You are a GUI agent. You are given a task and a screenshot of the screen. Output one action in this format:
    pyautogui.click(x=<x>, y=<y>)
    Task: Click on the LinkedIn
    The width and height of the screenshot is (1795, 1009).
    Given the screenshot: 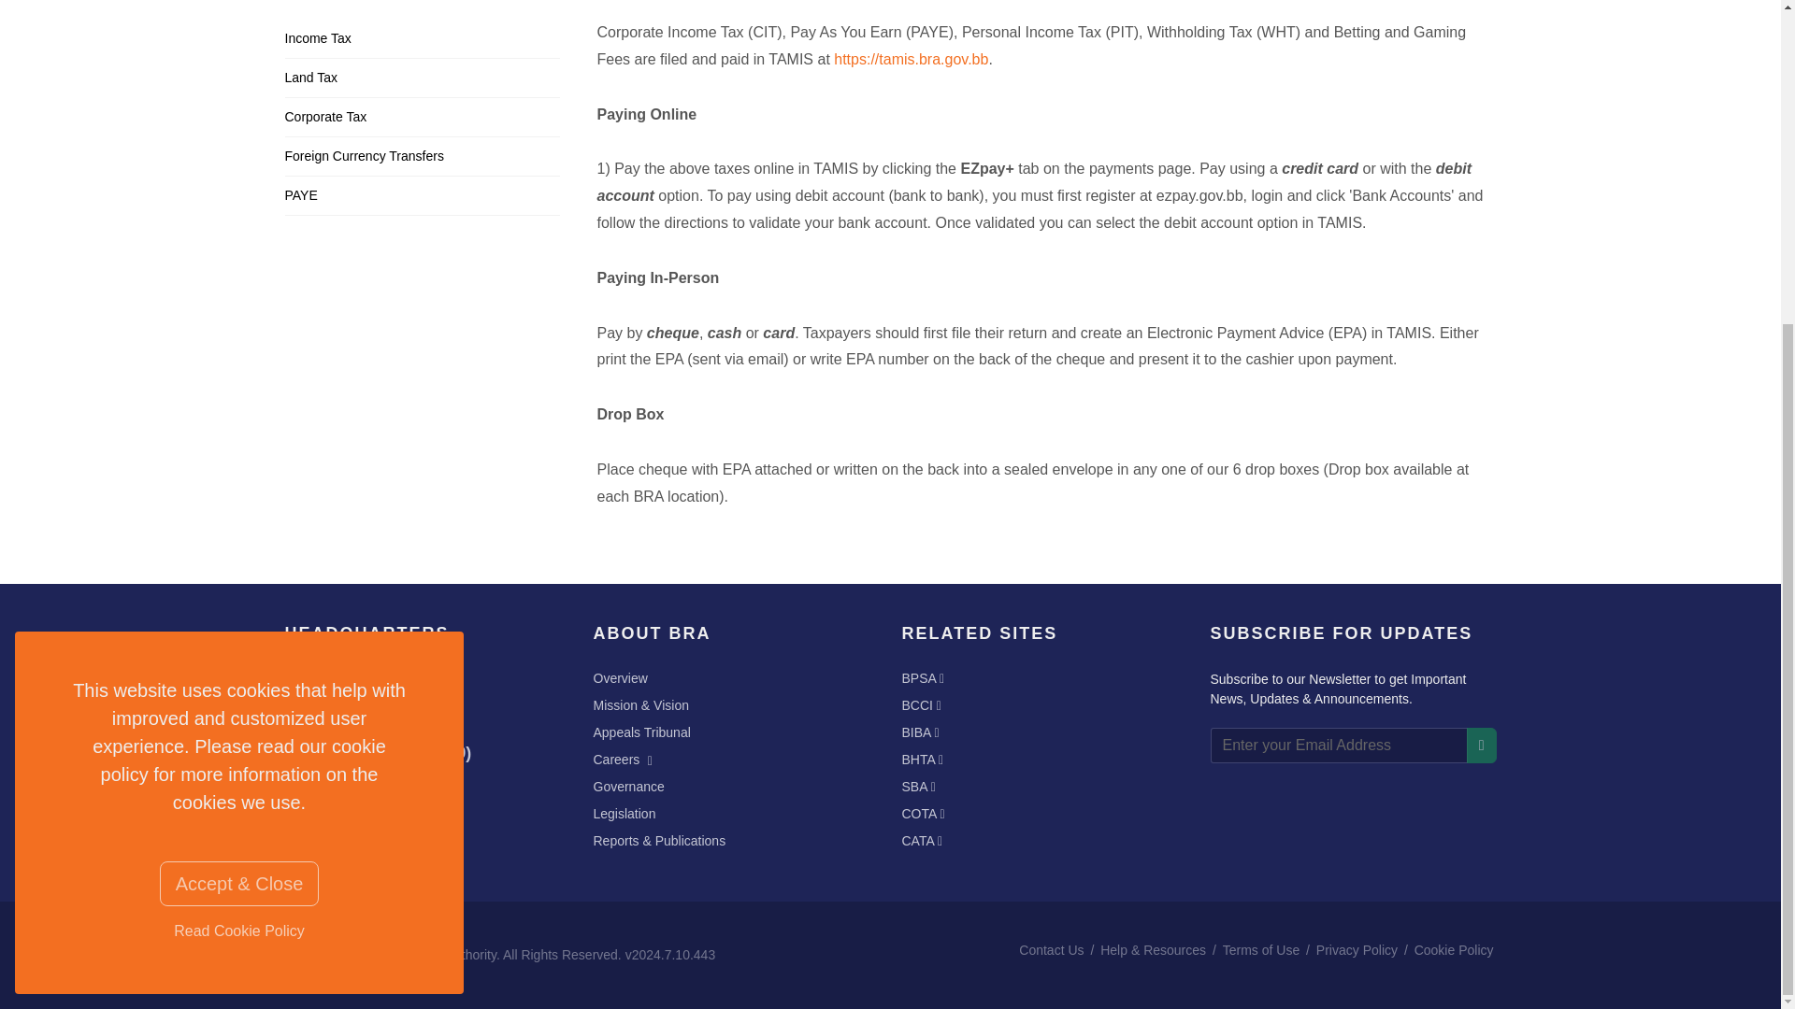 What is the action you would take?
    pyautogui.click(x=437, y=797)
    